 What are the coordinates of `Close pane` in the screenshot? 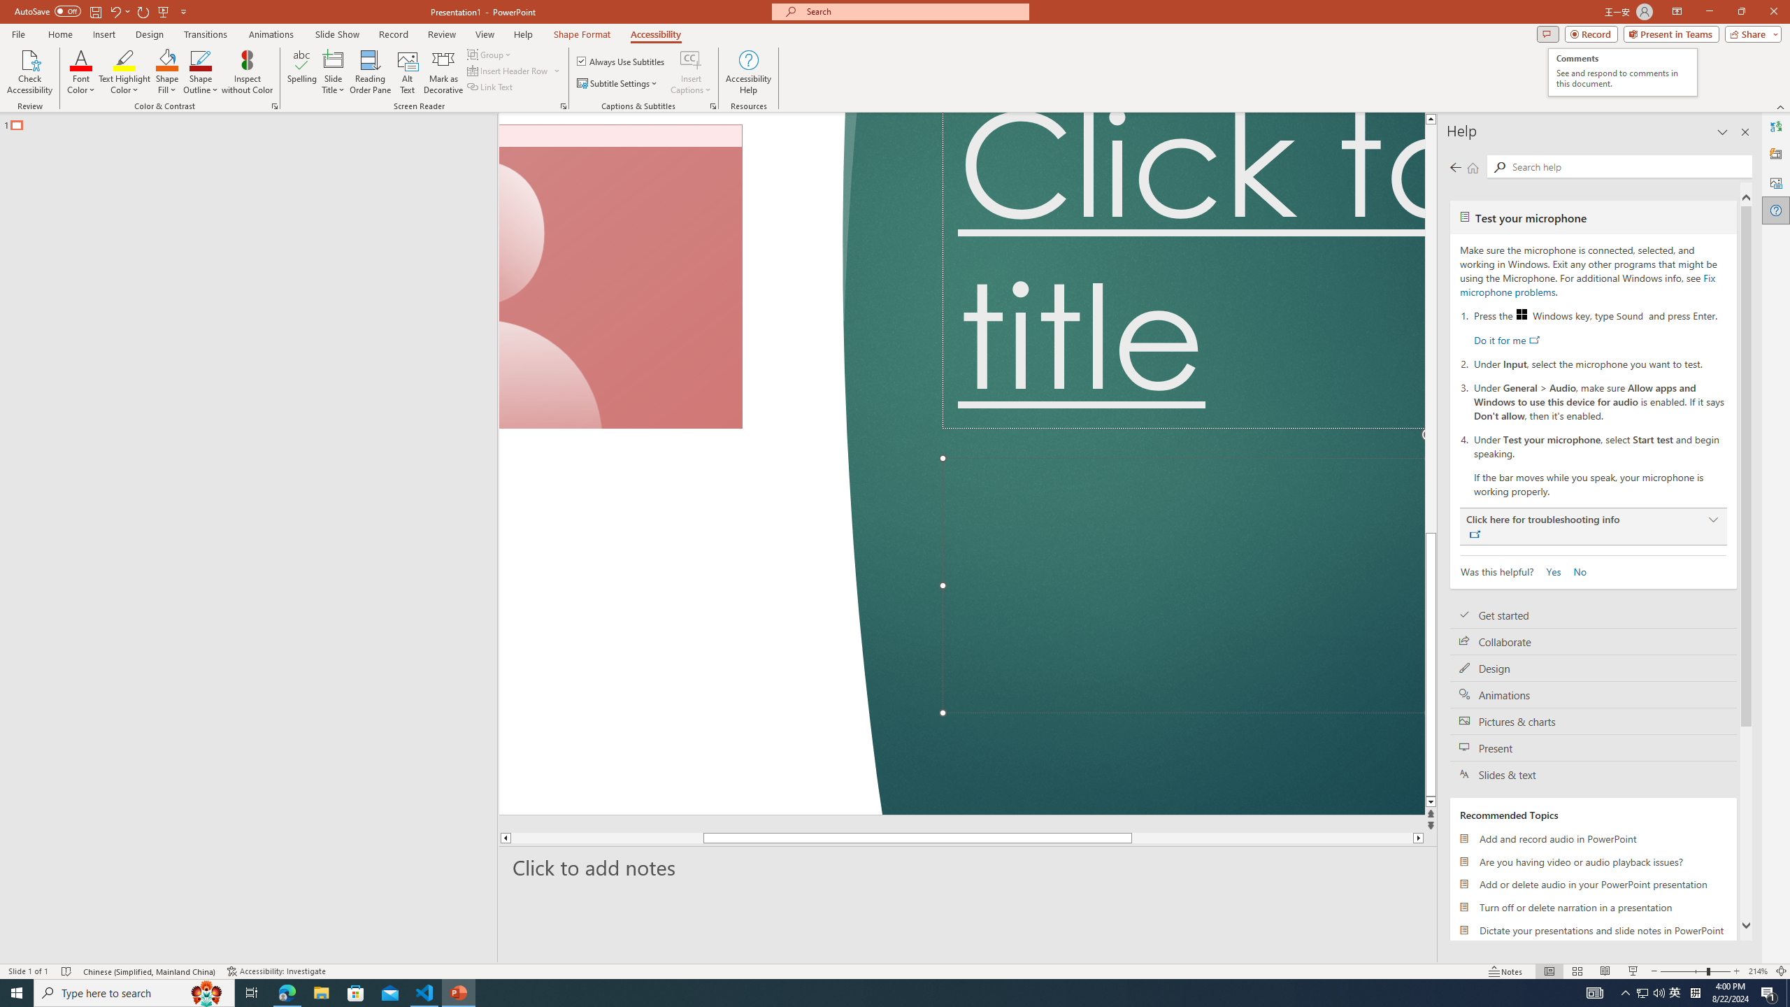 It's located at (1745, 132).